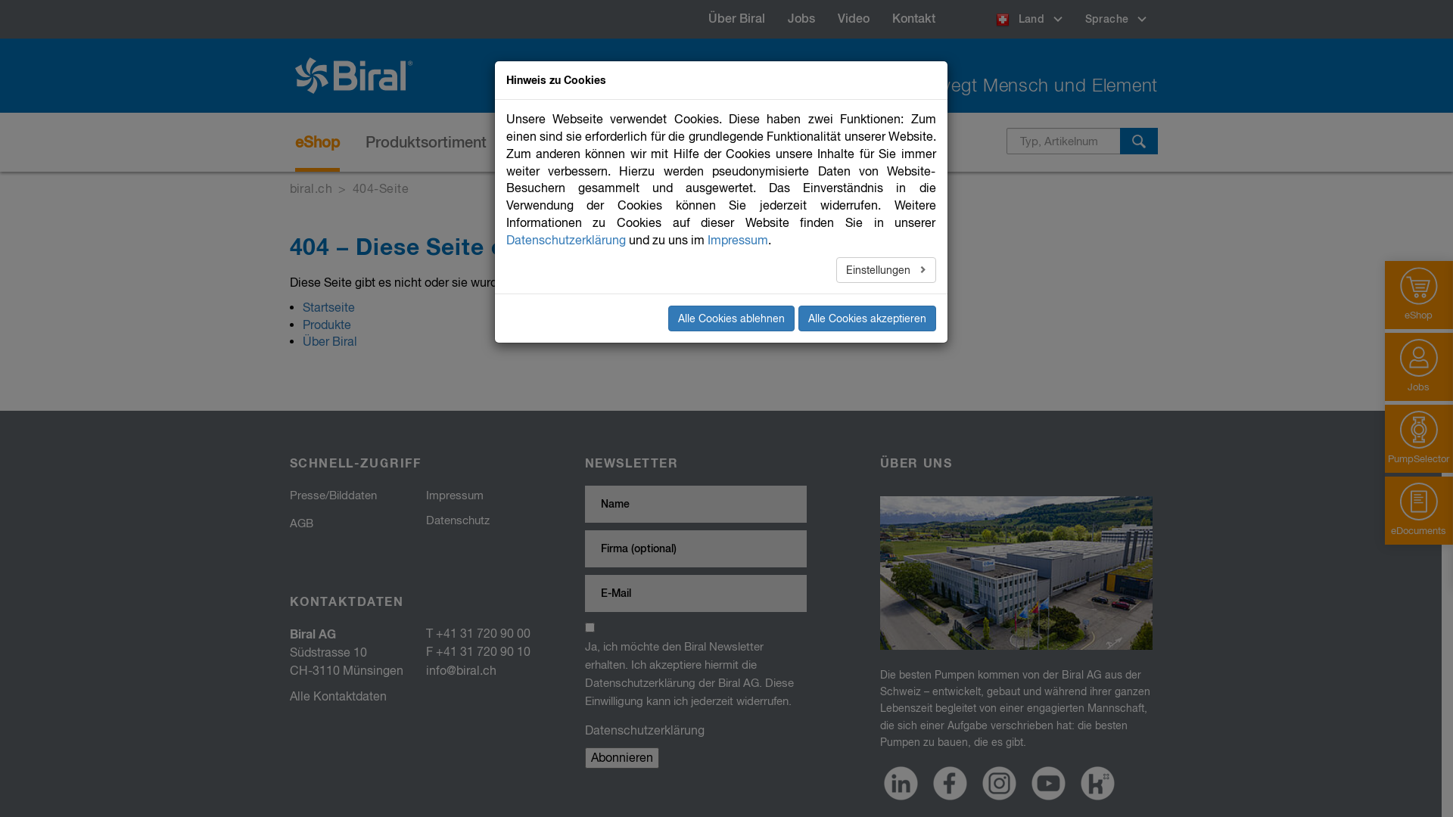  What do you see at coordinates (381, 189) in the screenshot?
I see `404-Seite` at bounding box center [381, 189].